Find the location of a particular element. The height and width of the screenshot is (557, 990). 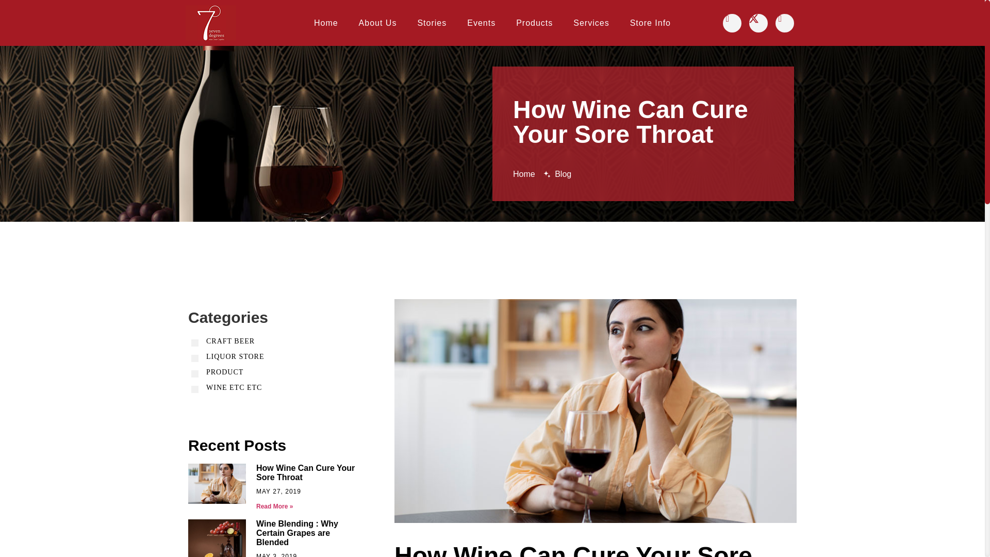

CRAFT BEER is located at coordinates (230, 341).